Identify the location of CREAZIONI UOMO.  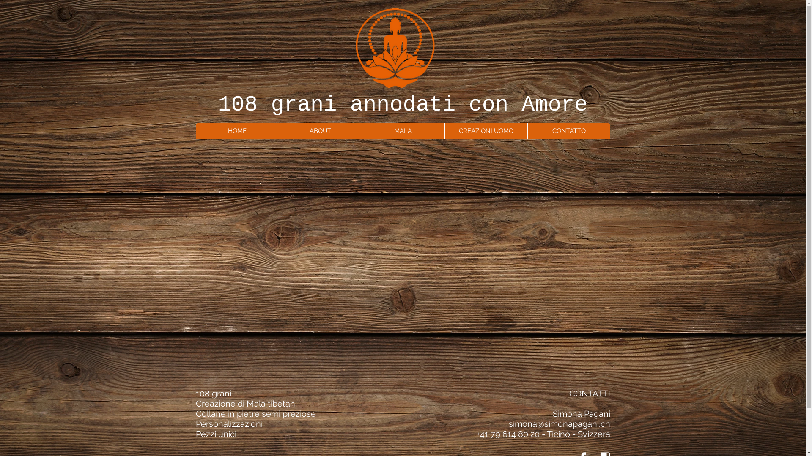
(486, 131).